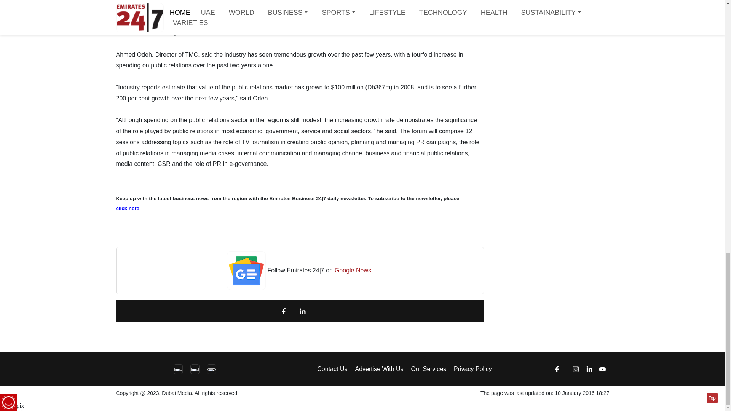  What do you see at coordinates (299, 209) in the screenshot?
I see `click here` at bounding box center [299, 209].